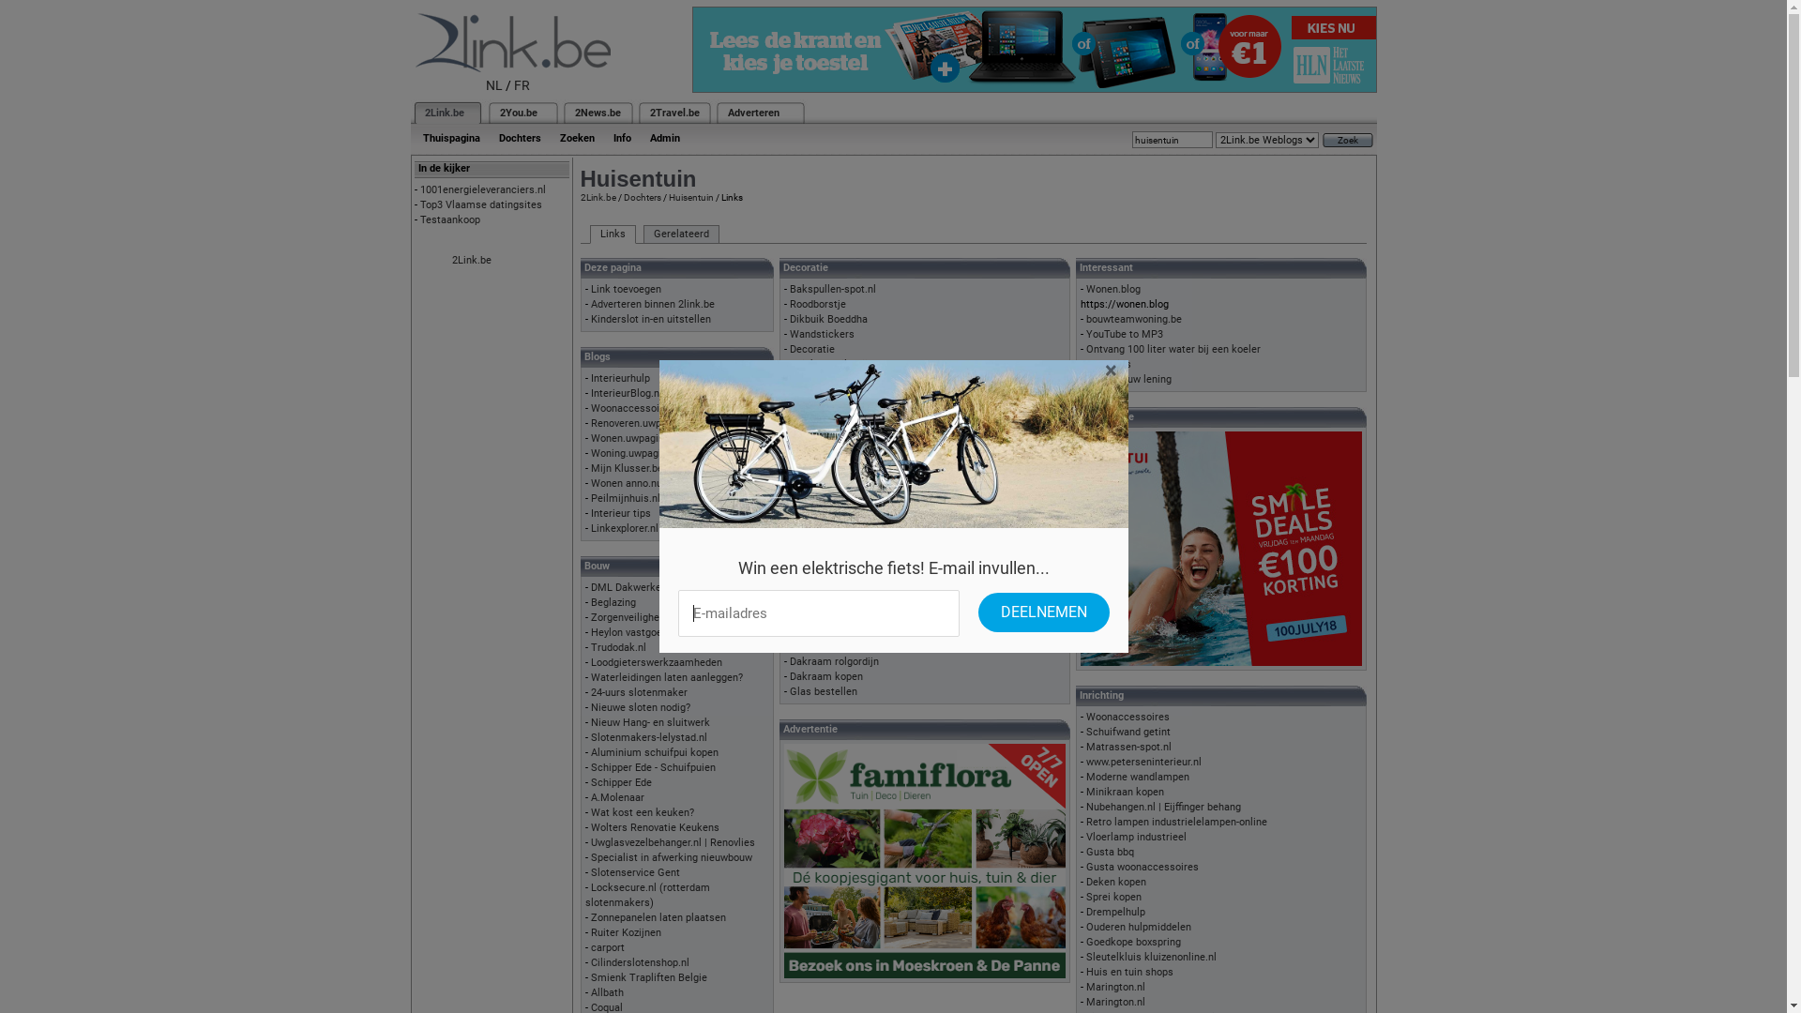  Describe the element at coordinates (1125, 334) in the screenshot. I see `YouTube to MP3` at that location.